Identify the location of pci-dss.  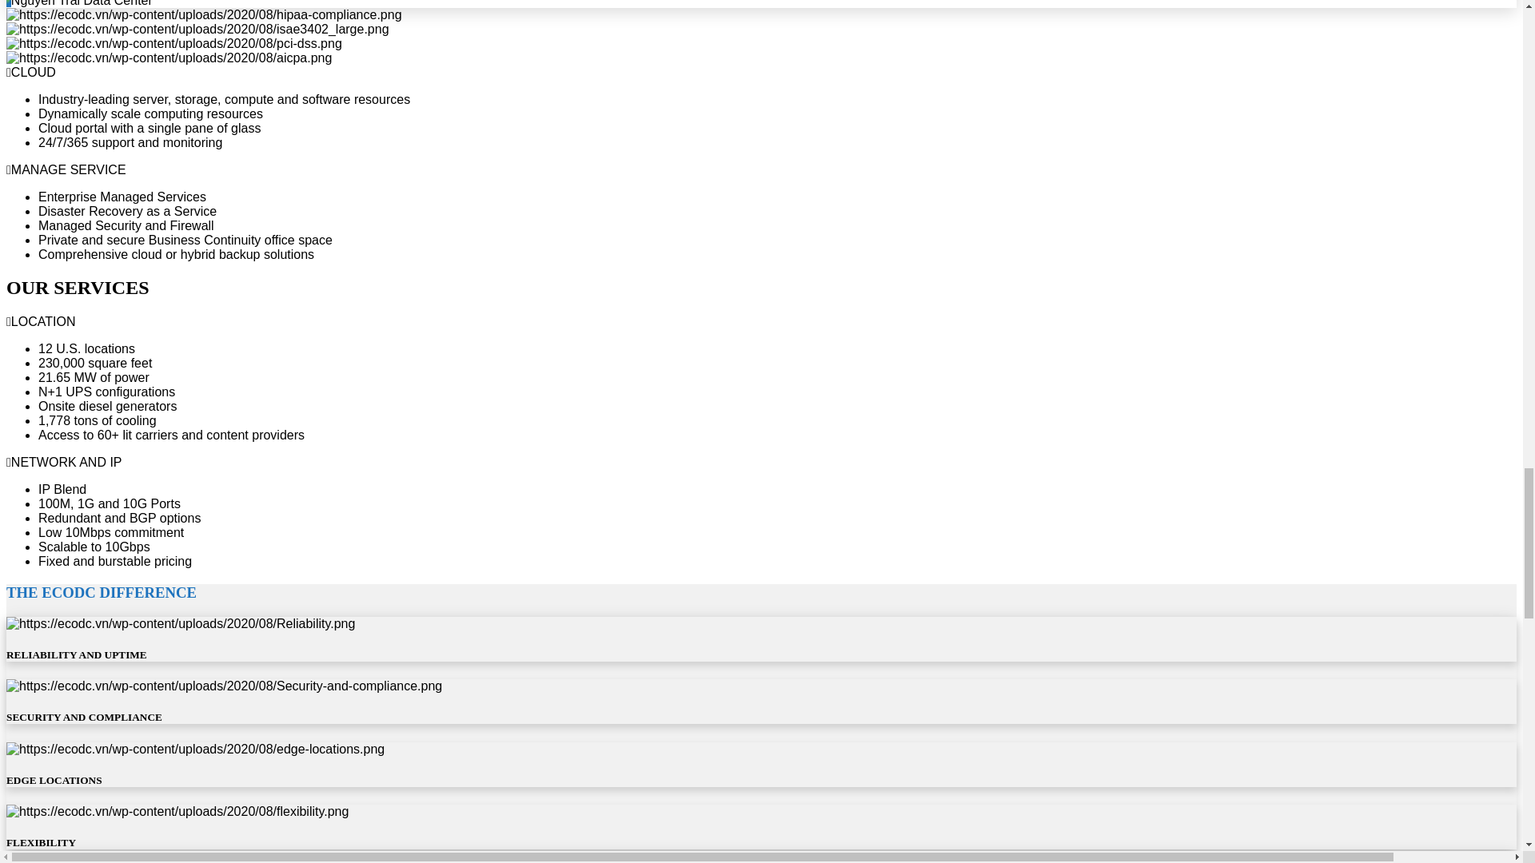
(174, 43).